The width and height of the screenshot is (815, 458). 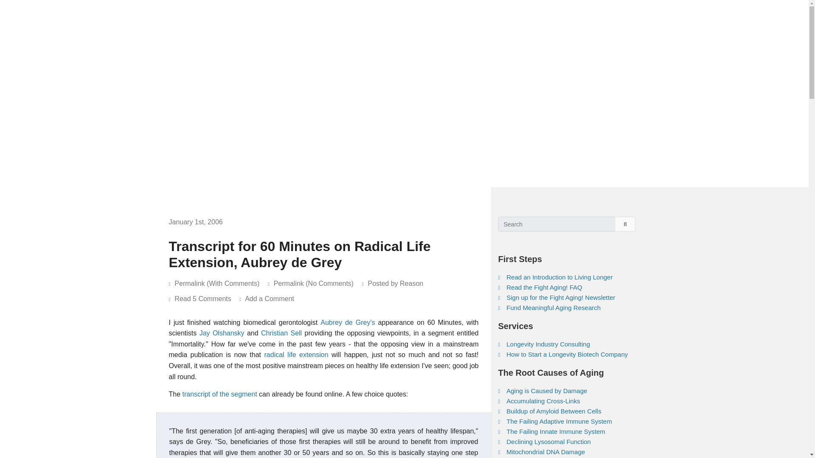 I want to click on FAQ, so click(x=205, y=14).